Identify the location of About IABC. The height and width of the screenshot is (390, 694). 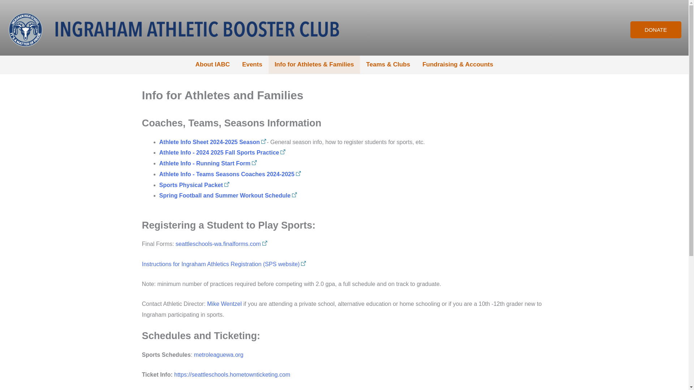
(213, 65).